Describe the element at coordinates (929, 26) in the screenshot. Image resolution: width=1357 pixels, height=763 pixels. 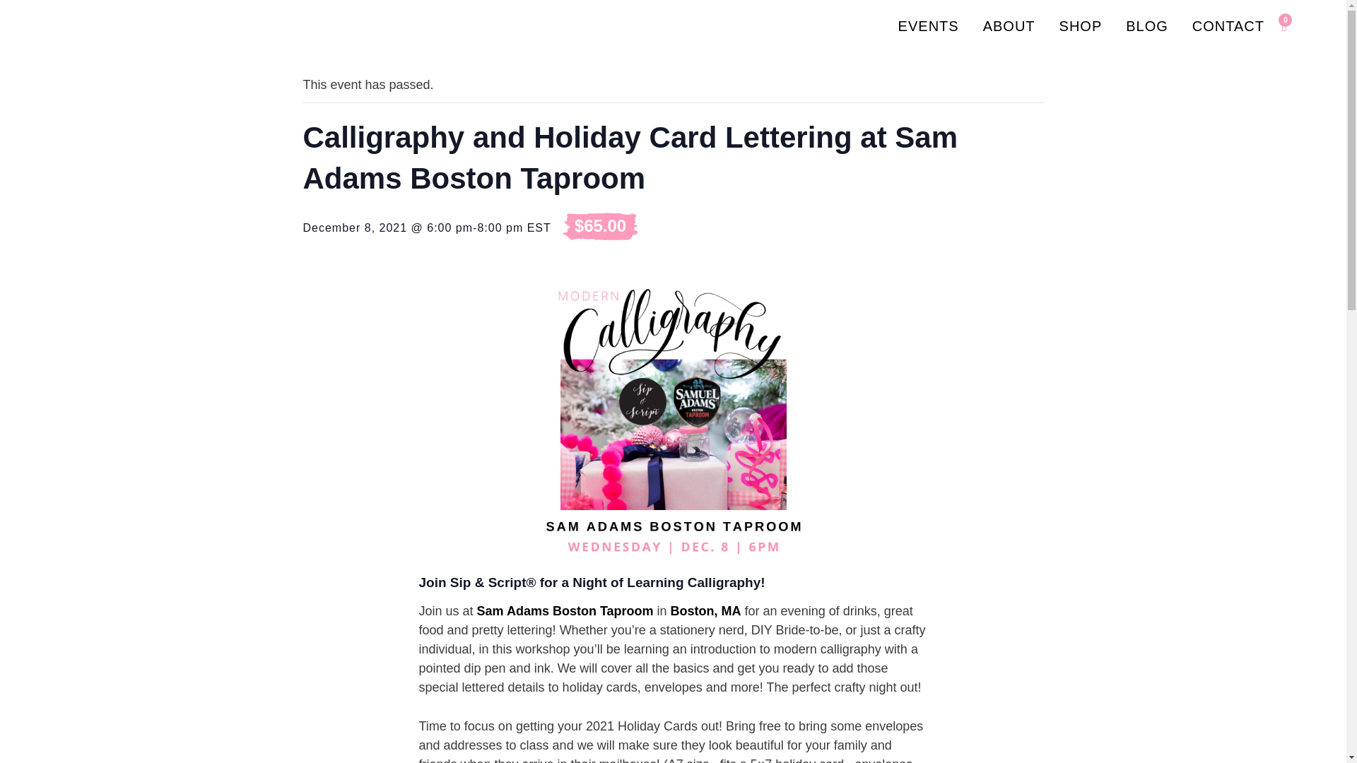
I see `EVENTS` at that location.